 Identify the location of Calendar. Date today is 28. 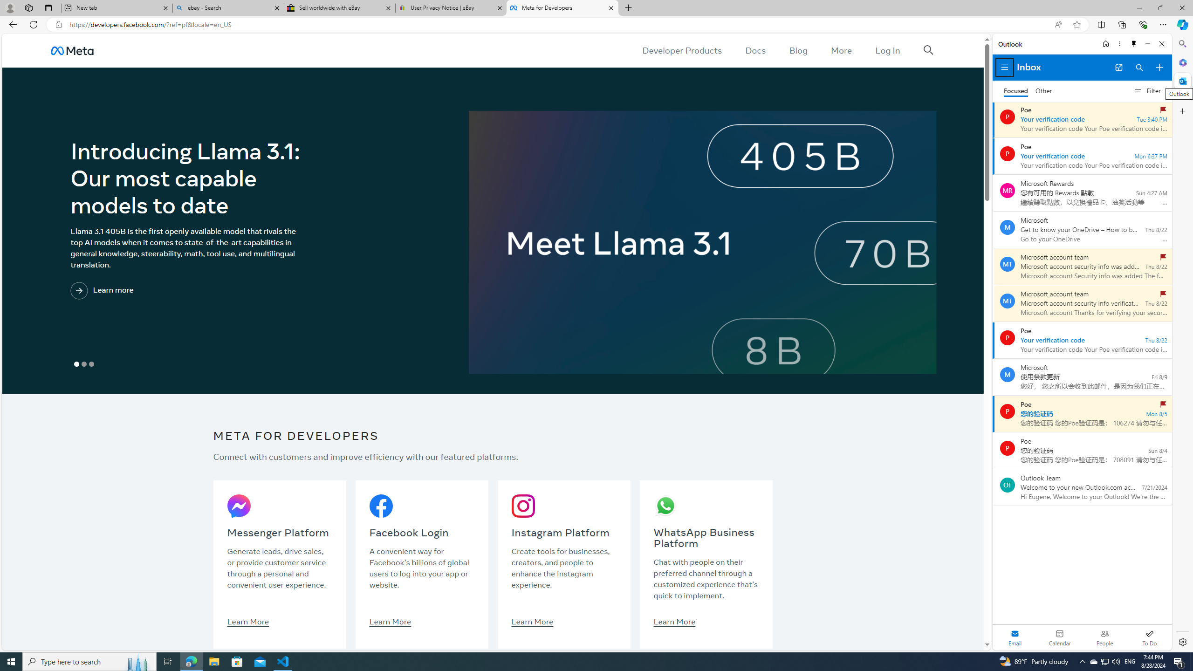
(1060, 637).